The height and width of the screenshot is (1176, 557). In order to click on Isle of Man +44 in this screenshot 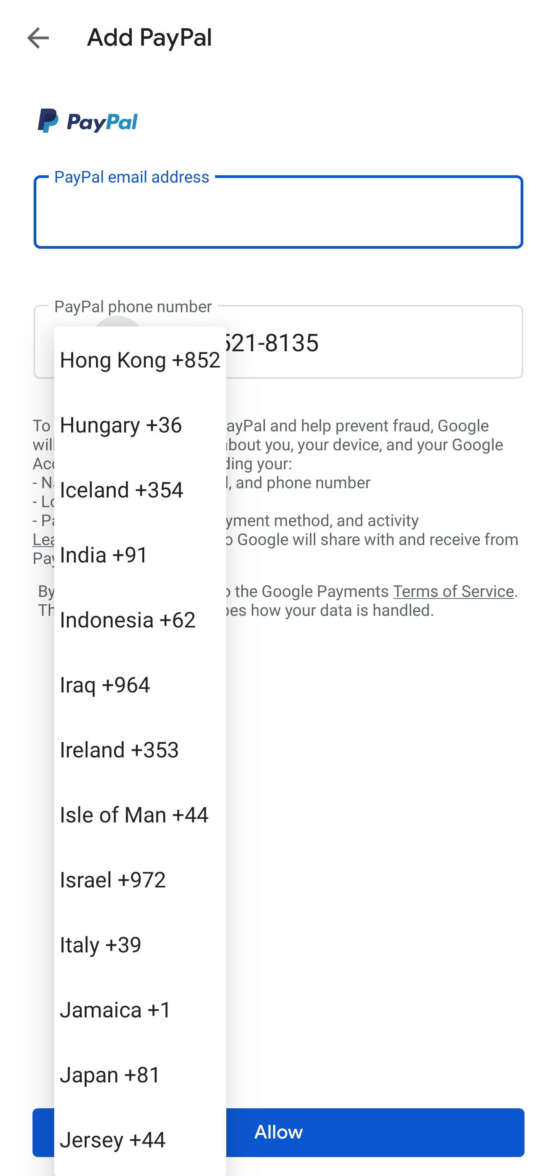, I will do `click(140, 814)`.